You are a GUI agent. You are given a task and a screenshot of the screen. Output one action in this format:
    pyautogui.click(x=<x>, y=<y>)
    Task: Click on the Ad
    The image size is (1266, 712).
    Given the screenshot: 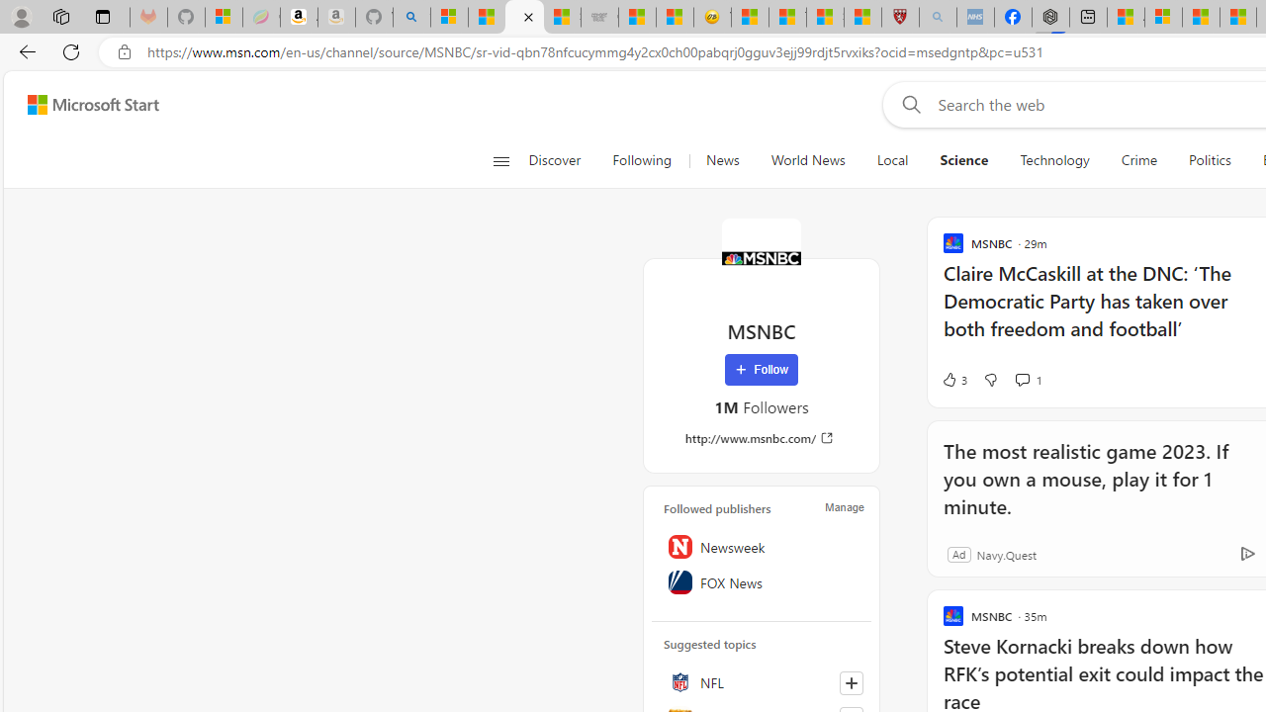 What is the action you would take?
    pyautogui.click(x=958, y=554)
    